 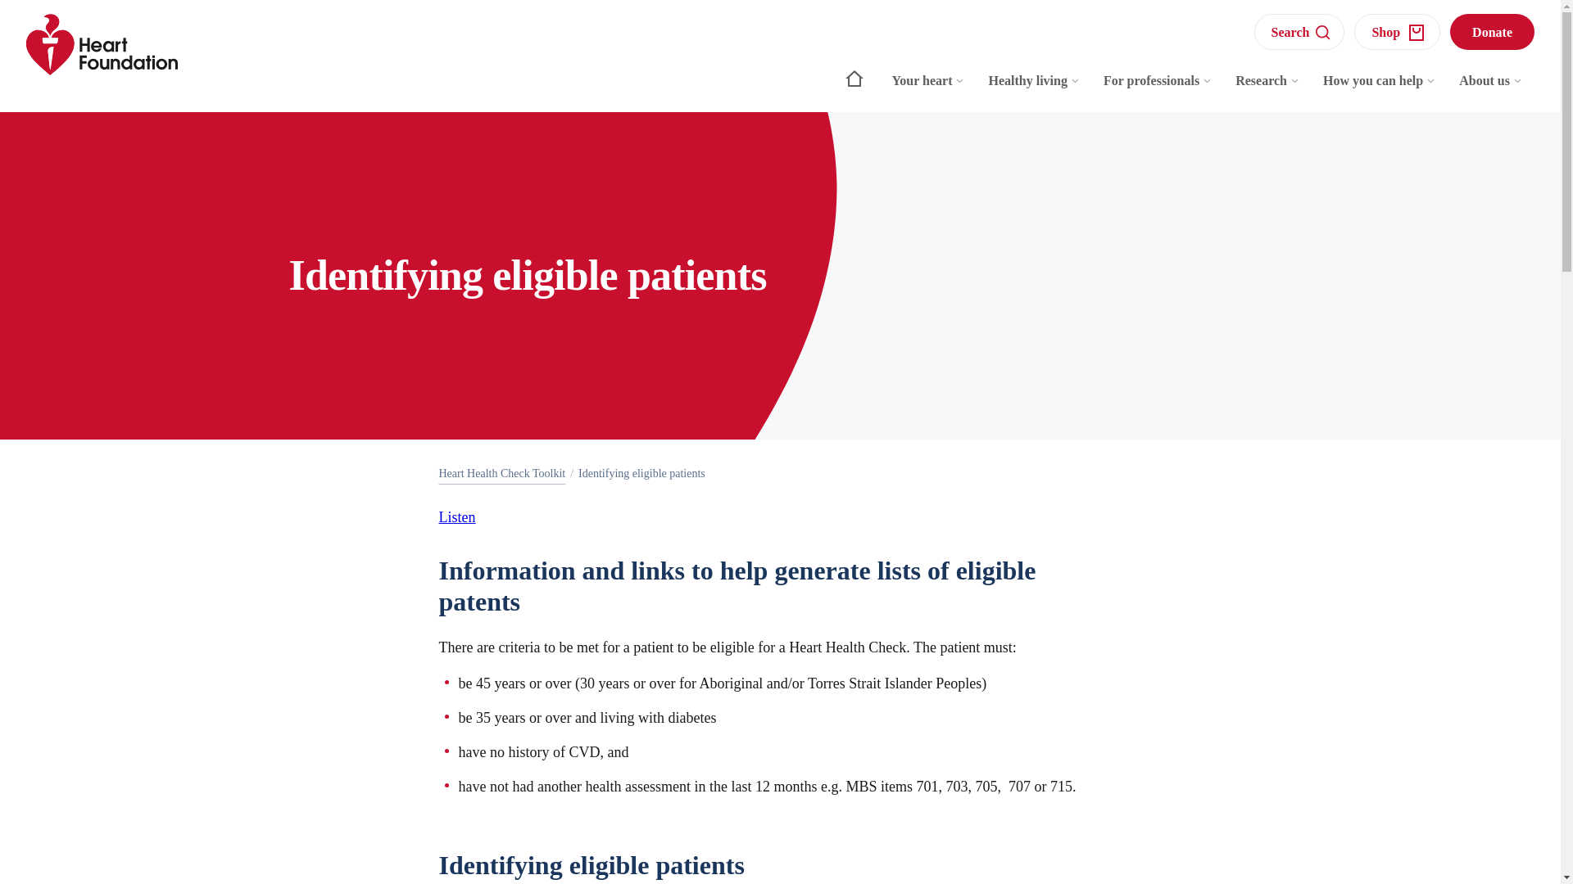 I want to click on For professionals, so click(x=1157, y=88).